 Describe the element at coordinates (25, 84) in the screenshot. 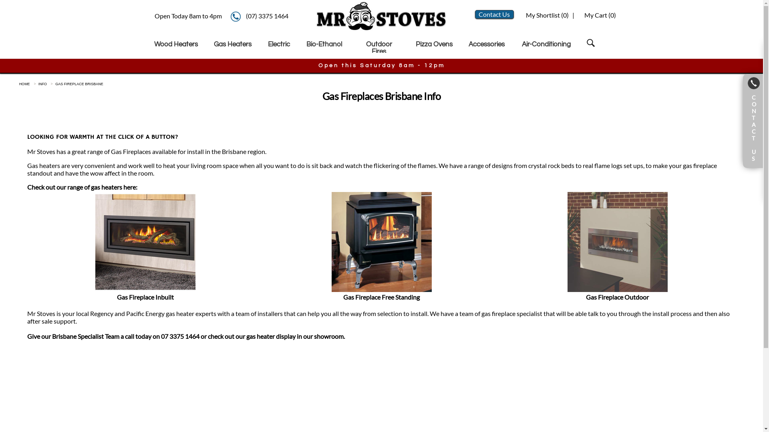

I see `HOME` at that location.